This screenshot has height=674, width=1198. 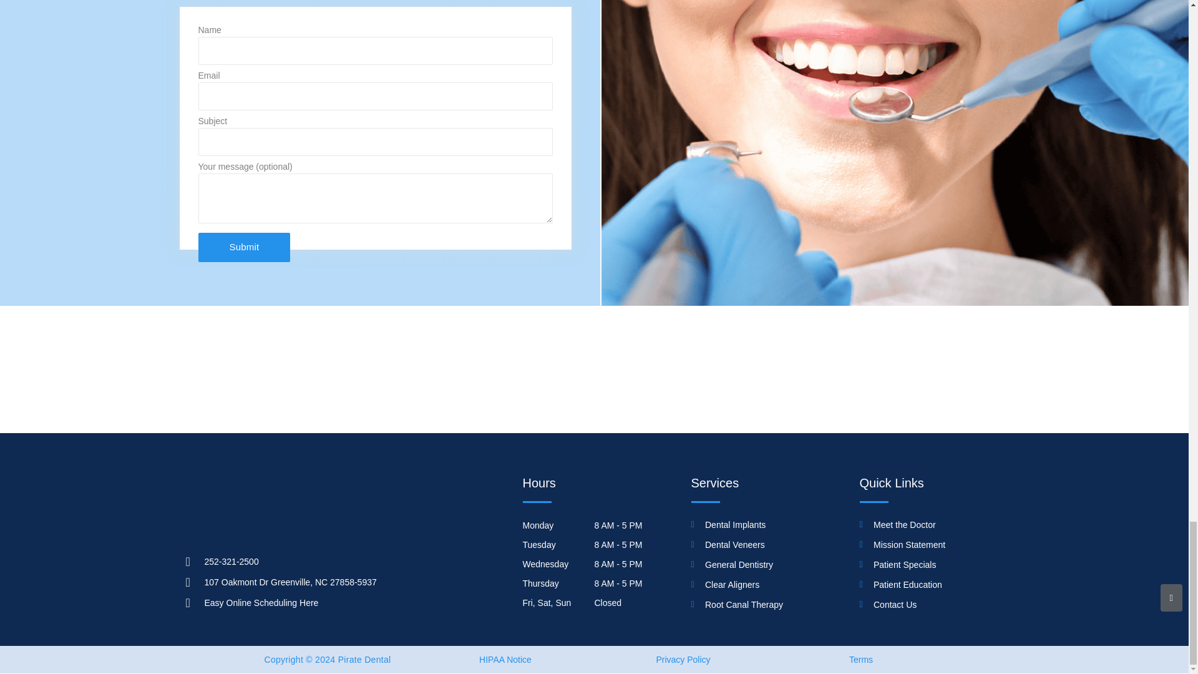 What do you see at coordinates (245, 247) in the screenshot?
I see `Submit` at bounding box center [245, 247].